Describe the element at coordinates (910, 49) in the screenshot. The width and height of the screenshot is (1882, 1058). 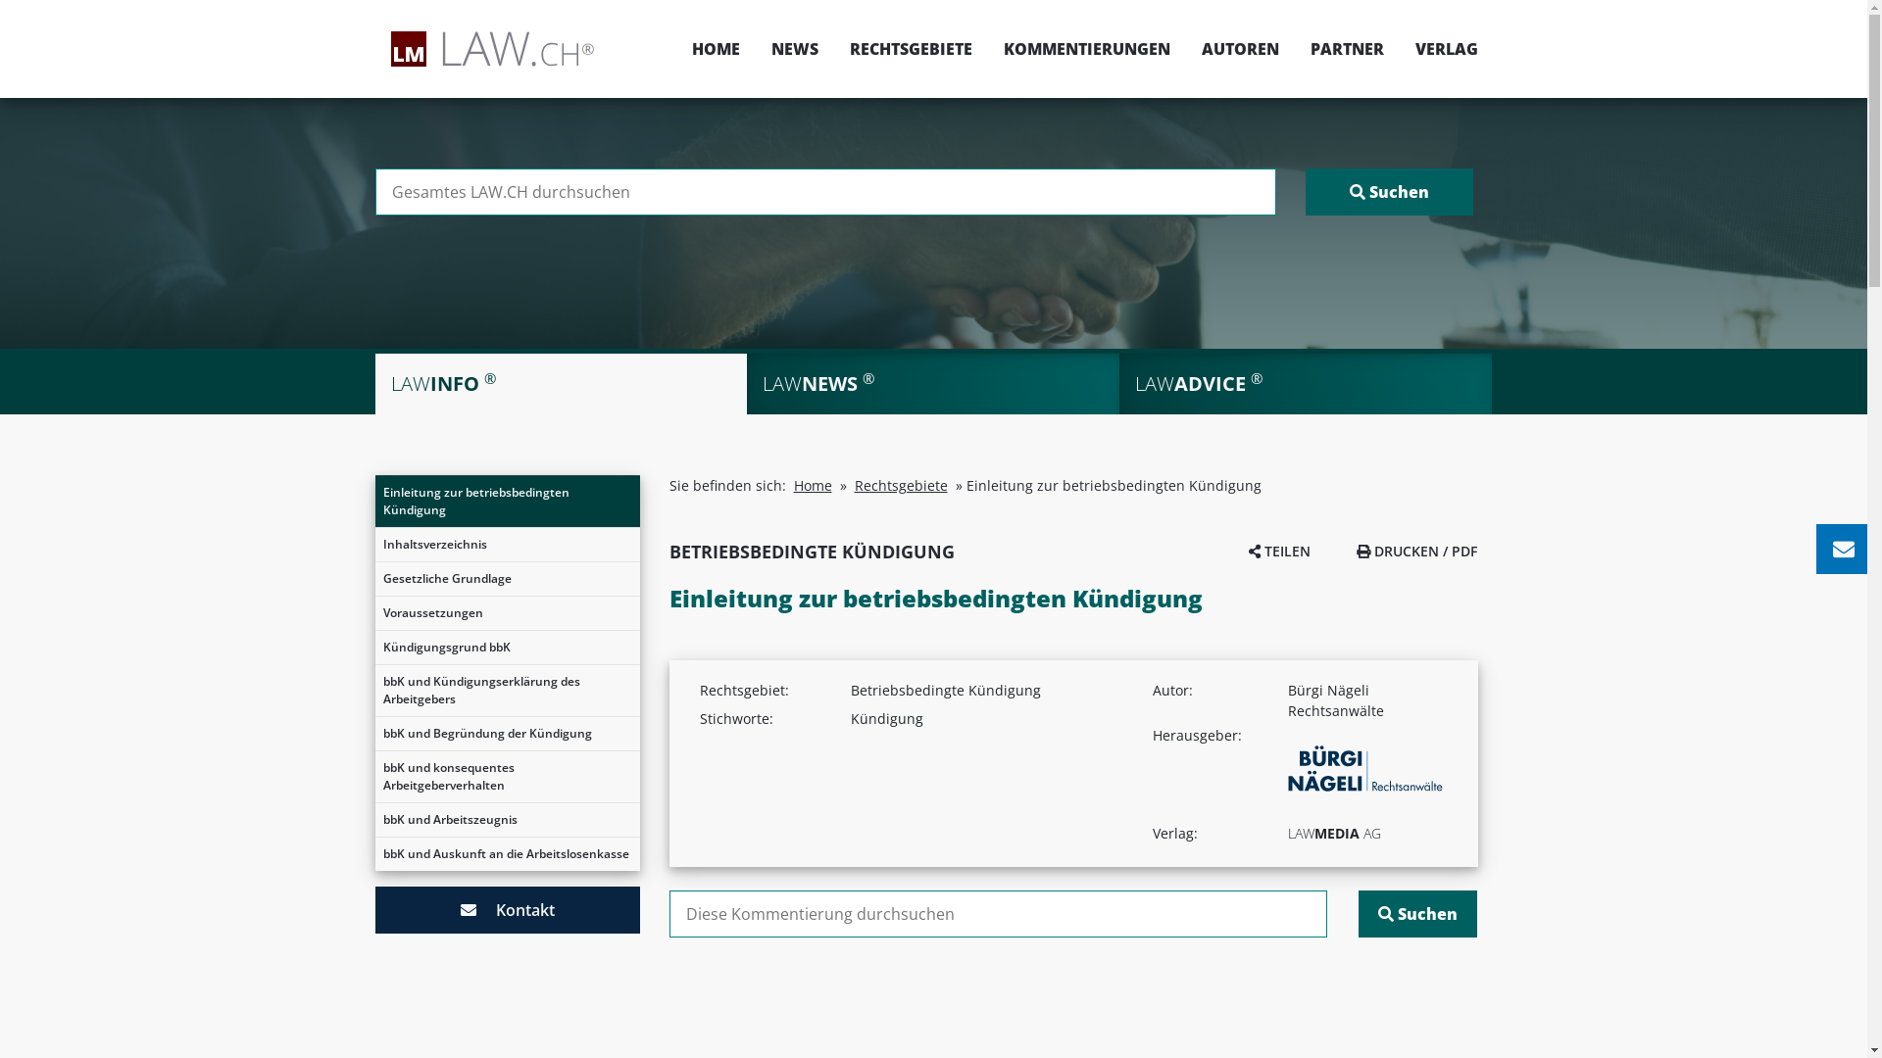
I see `RECHTSGEBIETE` at that location.